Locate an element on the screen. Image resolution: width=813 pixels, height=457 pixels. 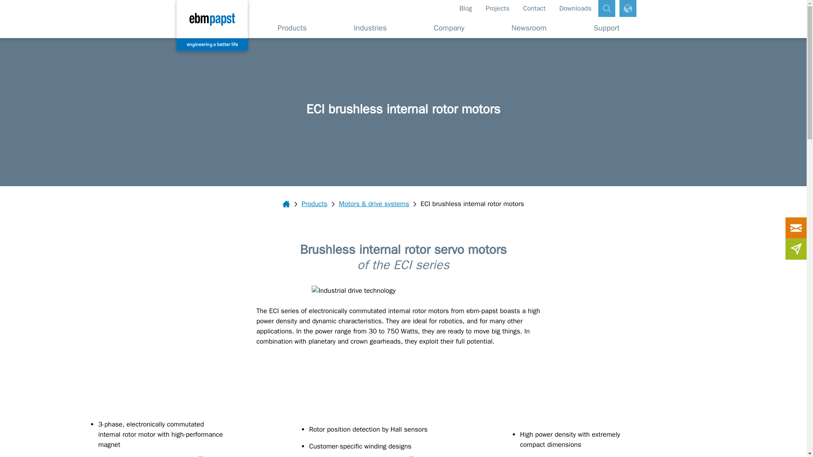
Downloads is located at coordinates (575, 8).